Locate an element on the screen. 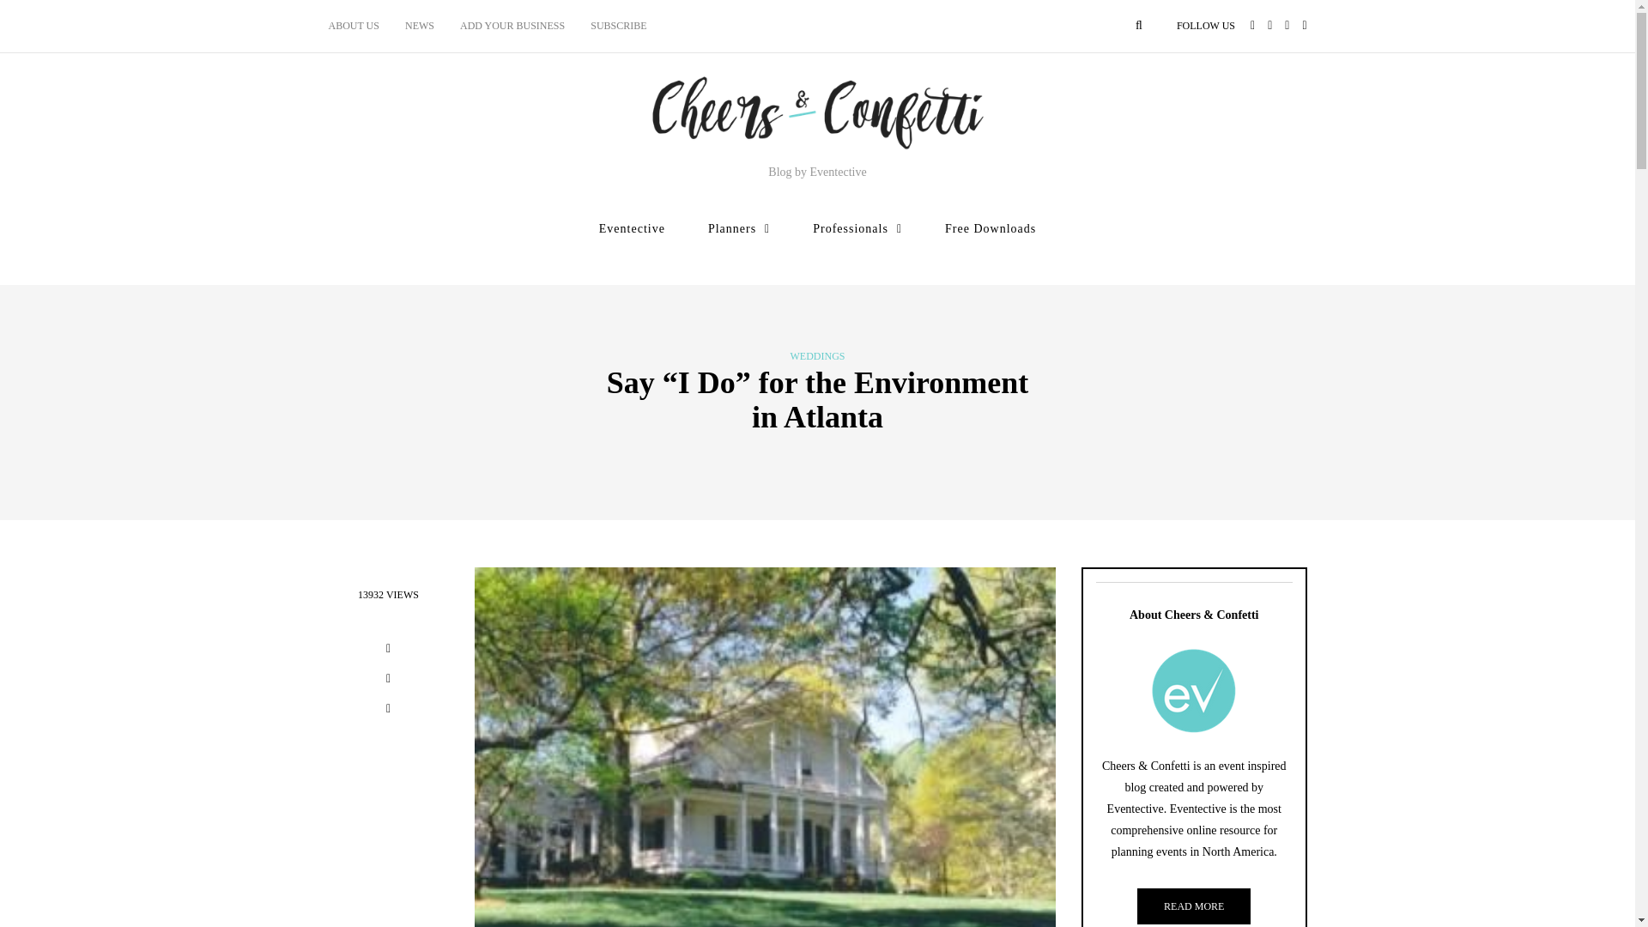 The width and height of the screenshot is (1648, 927). Pin this is located at coordinates (388, 711).